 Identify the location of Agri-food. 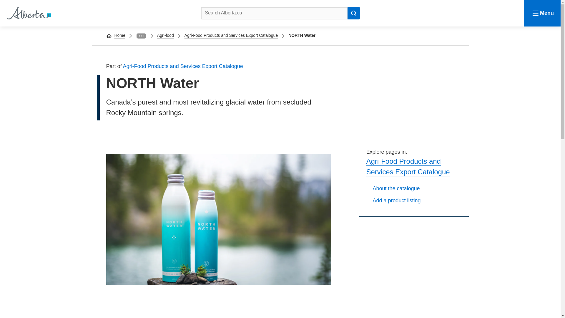
(165, 35).